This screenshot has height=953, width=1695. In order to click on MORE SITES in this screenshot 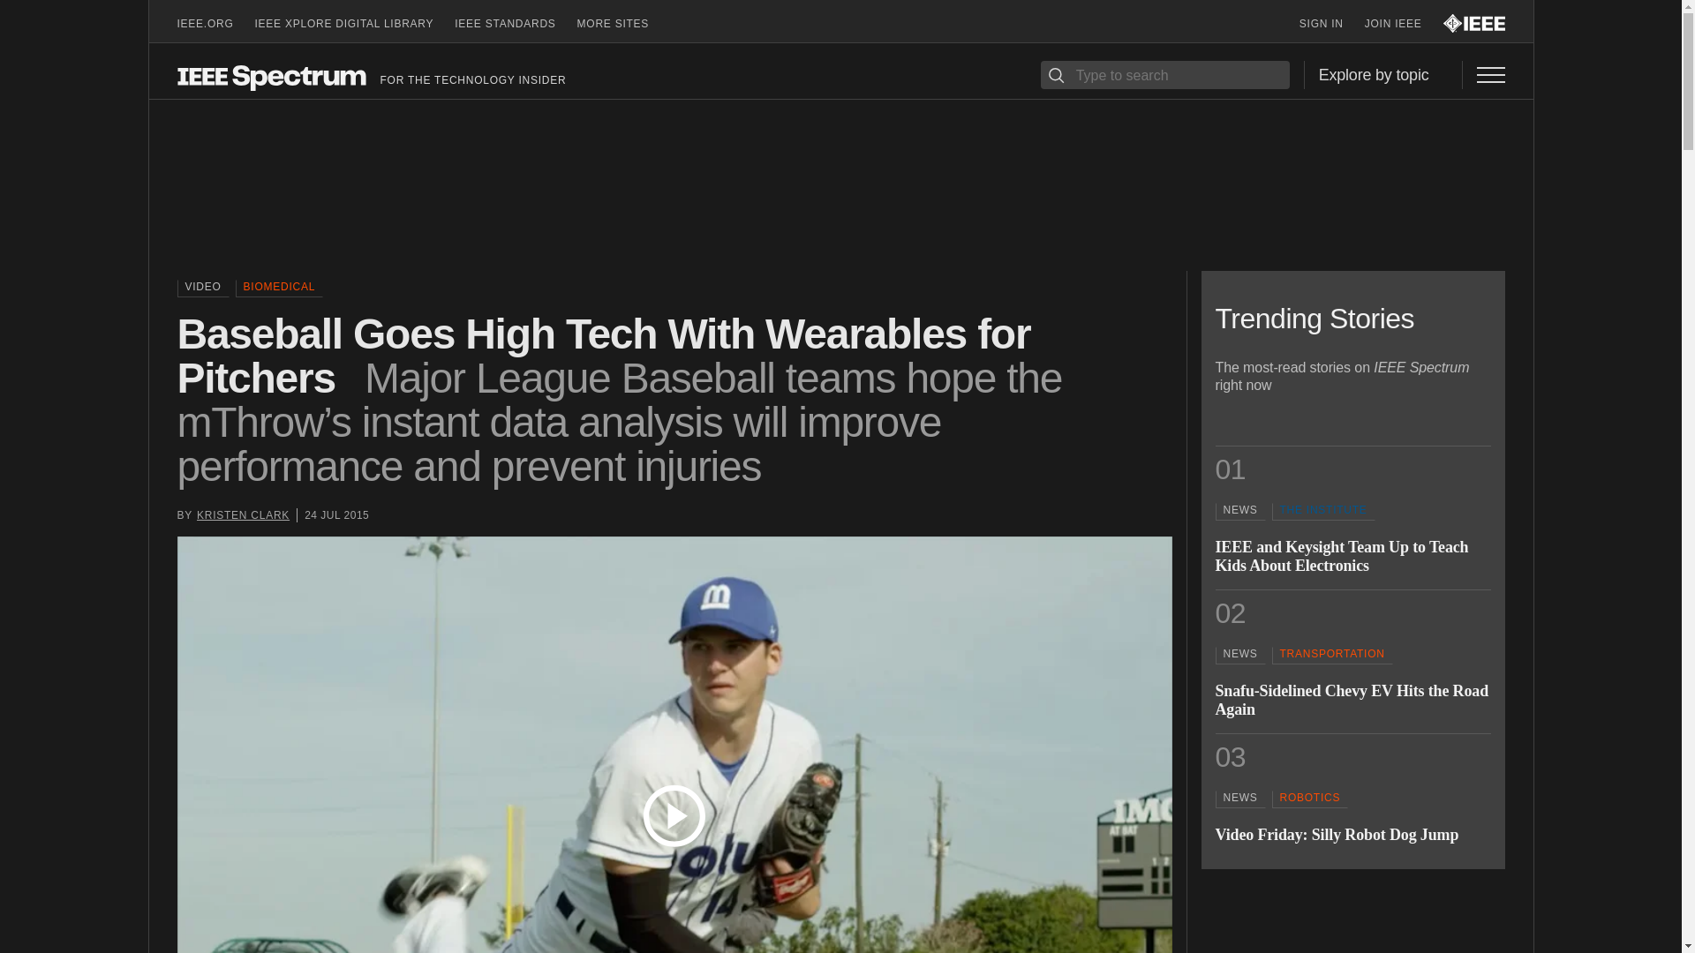, I will do `click(624, 23)`.